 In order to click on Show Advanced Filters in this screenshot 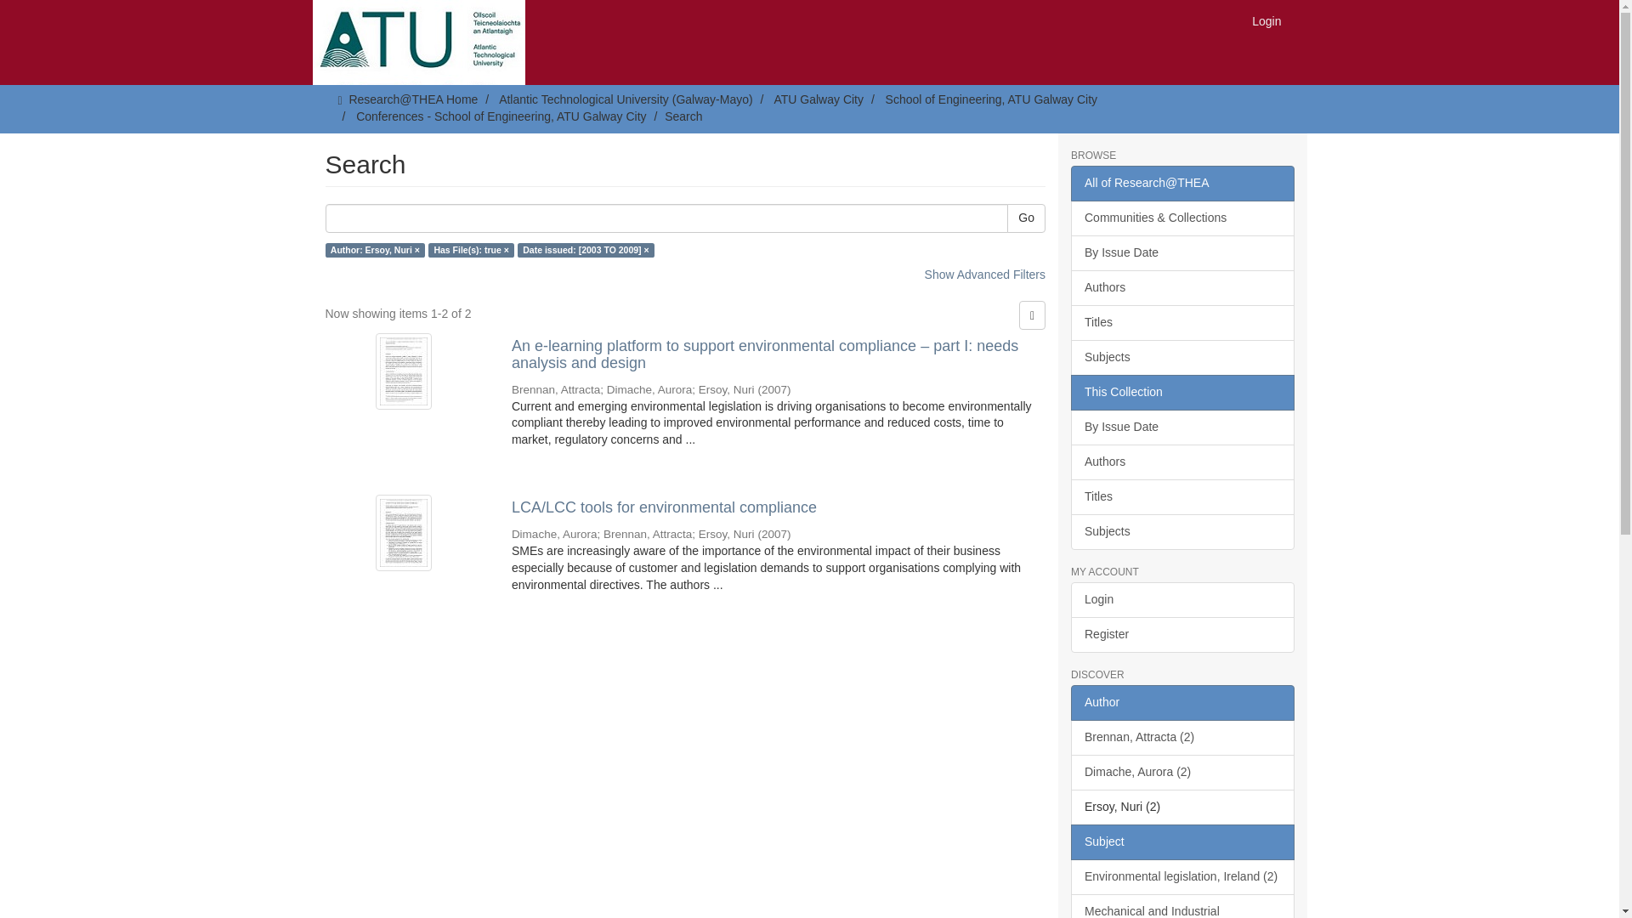, I will do `click(985, 274)`.